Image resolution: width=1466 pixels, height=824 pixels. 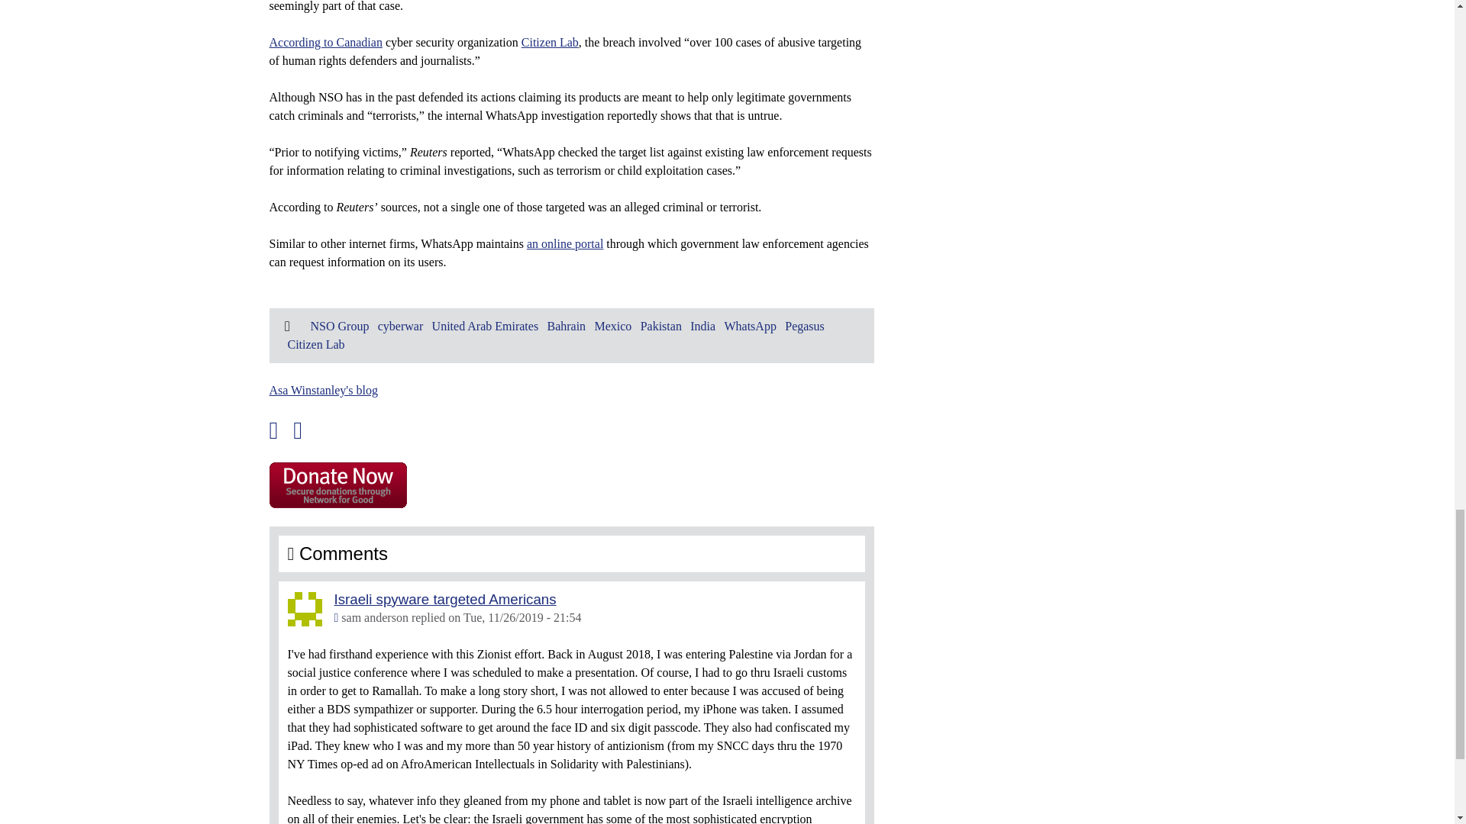 I want to click on Citizen Lab, so click(x=316, y=344).